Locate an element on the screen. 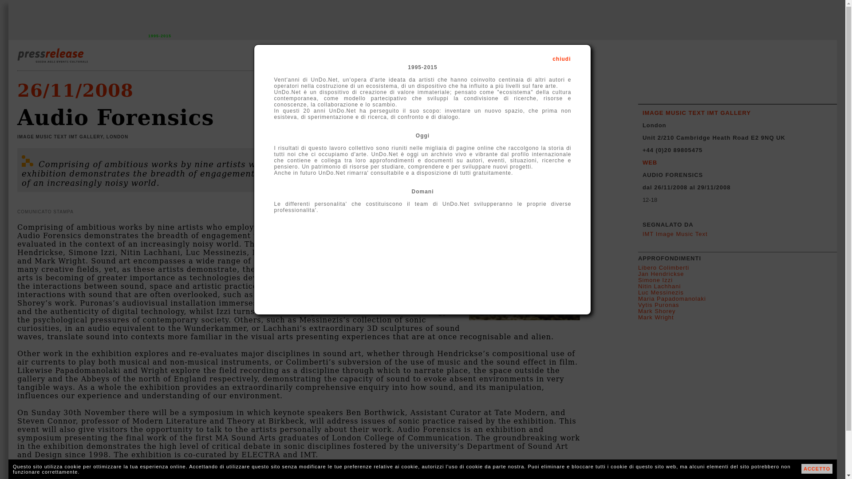  Luc Messinezis is located at coordinates (661, 293).